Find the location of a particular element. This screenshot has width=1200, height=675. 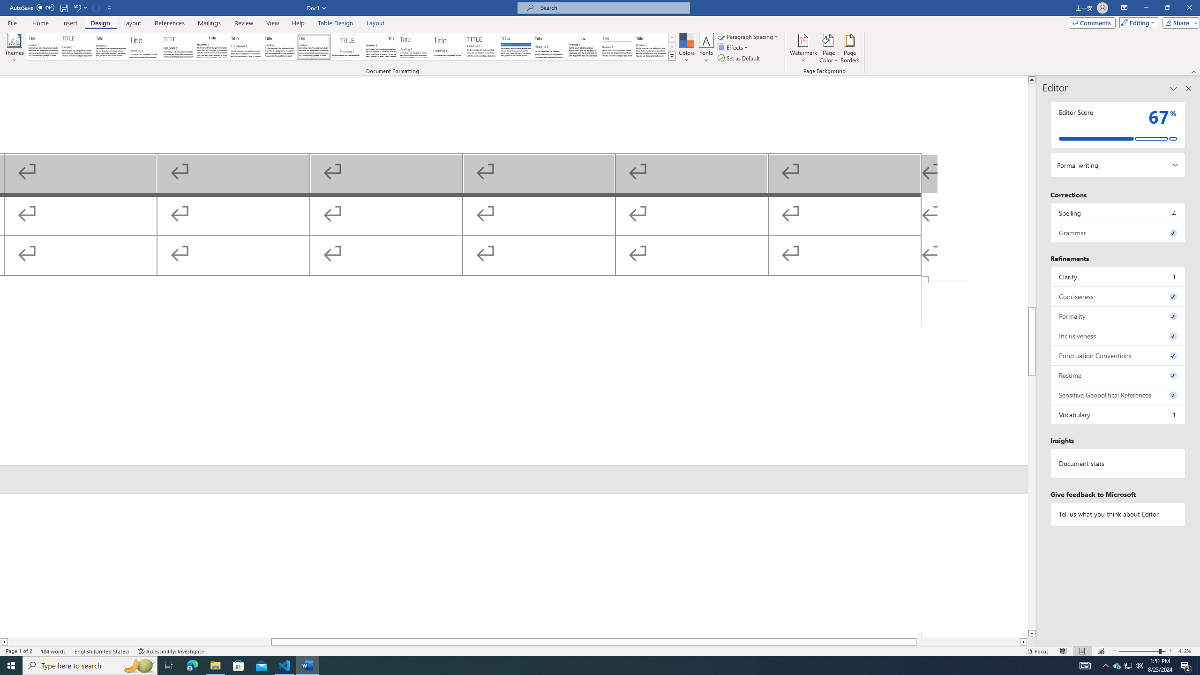

Basic (Stylish) is located at coordinates (145, 47).